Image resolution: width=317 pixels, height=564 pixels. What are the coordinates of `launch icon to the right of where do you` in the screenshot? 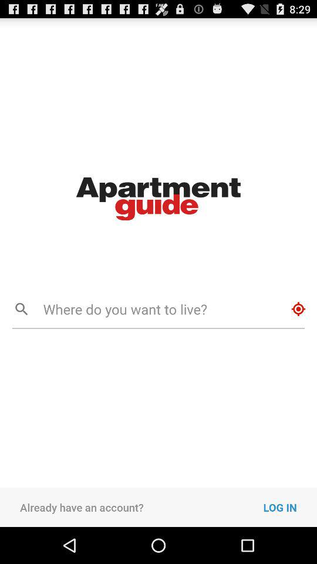 It's located at (298, 309).